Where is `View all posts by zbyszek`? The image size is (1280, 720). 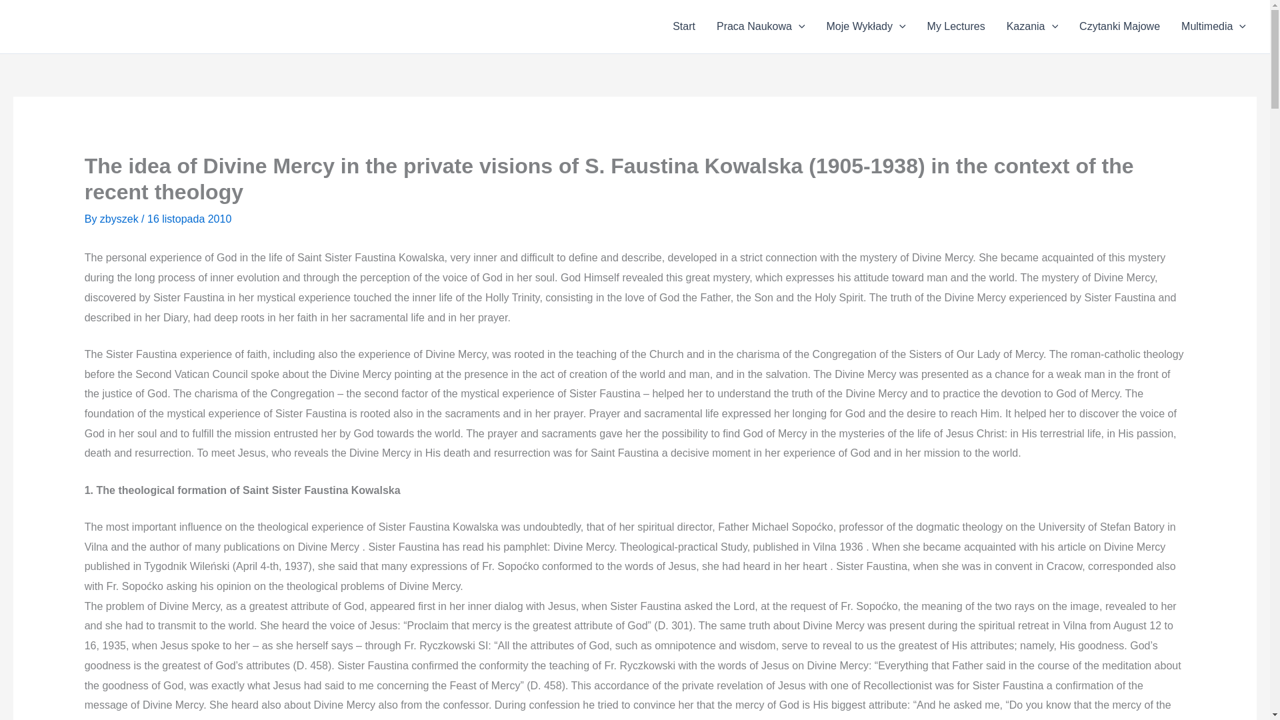 View all posts by zbyszek is located at coordinates (120, 219).